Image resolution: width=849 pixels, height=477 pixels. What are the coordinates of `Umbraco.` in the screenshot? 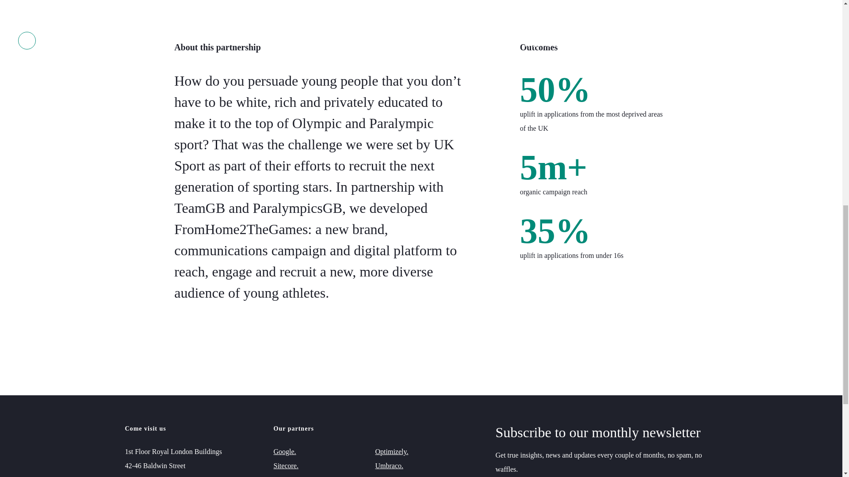 It's located at (389, 466).